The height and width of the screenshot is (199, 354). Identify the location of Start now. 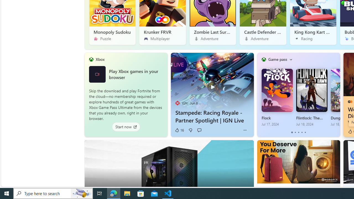
(126, 127).